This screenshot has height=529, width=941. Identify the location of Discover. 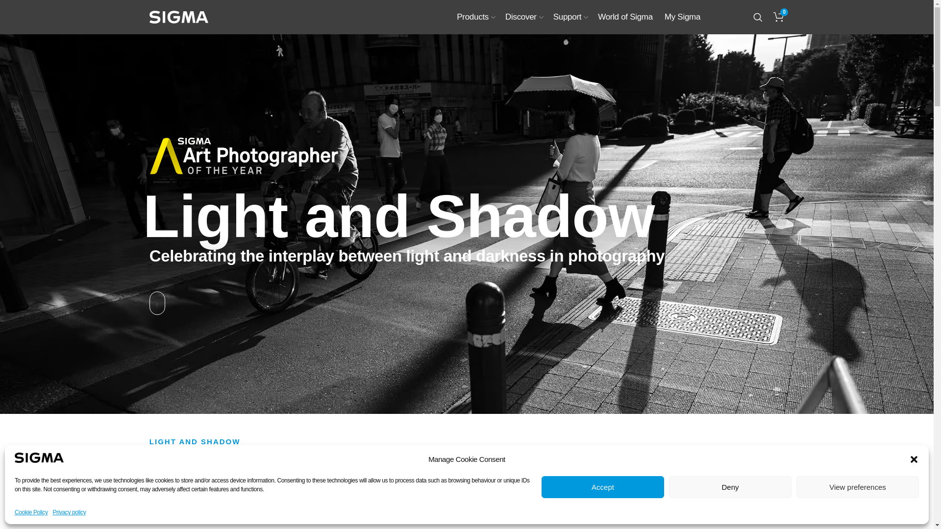
(524, 17).